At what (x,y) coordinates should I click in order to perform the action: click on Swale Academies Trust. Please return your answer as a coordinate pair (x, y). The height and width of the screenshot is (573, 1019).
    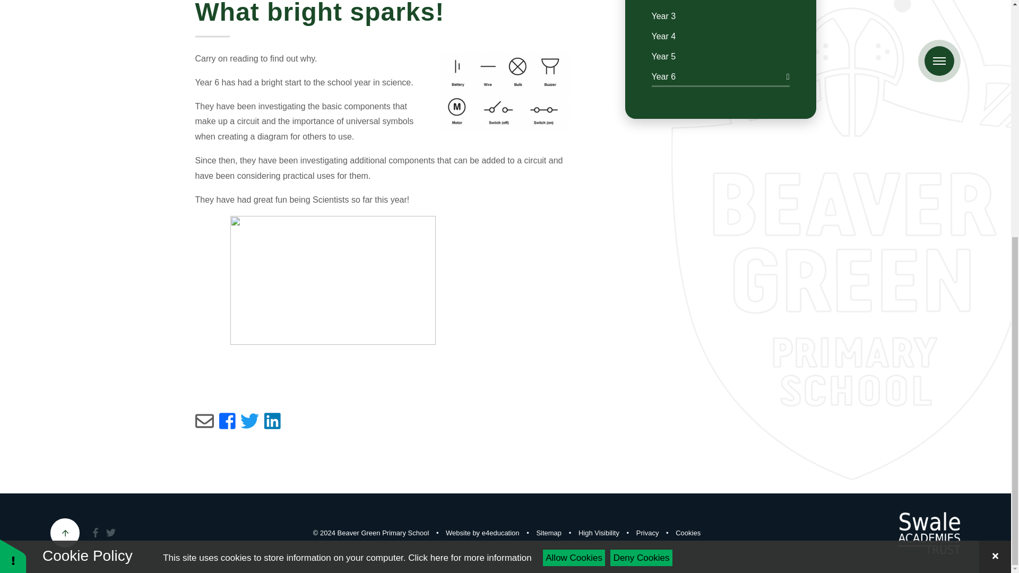
    Looking at the image, I should click on (929, 533).